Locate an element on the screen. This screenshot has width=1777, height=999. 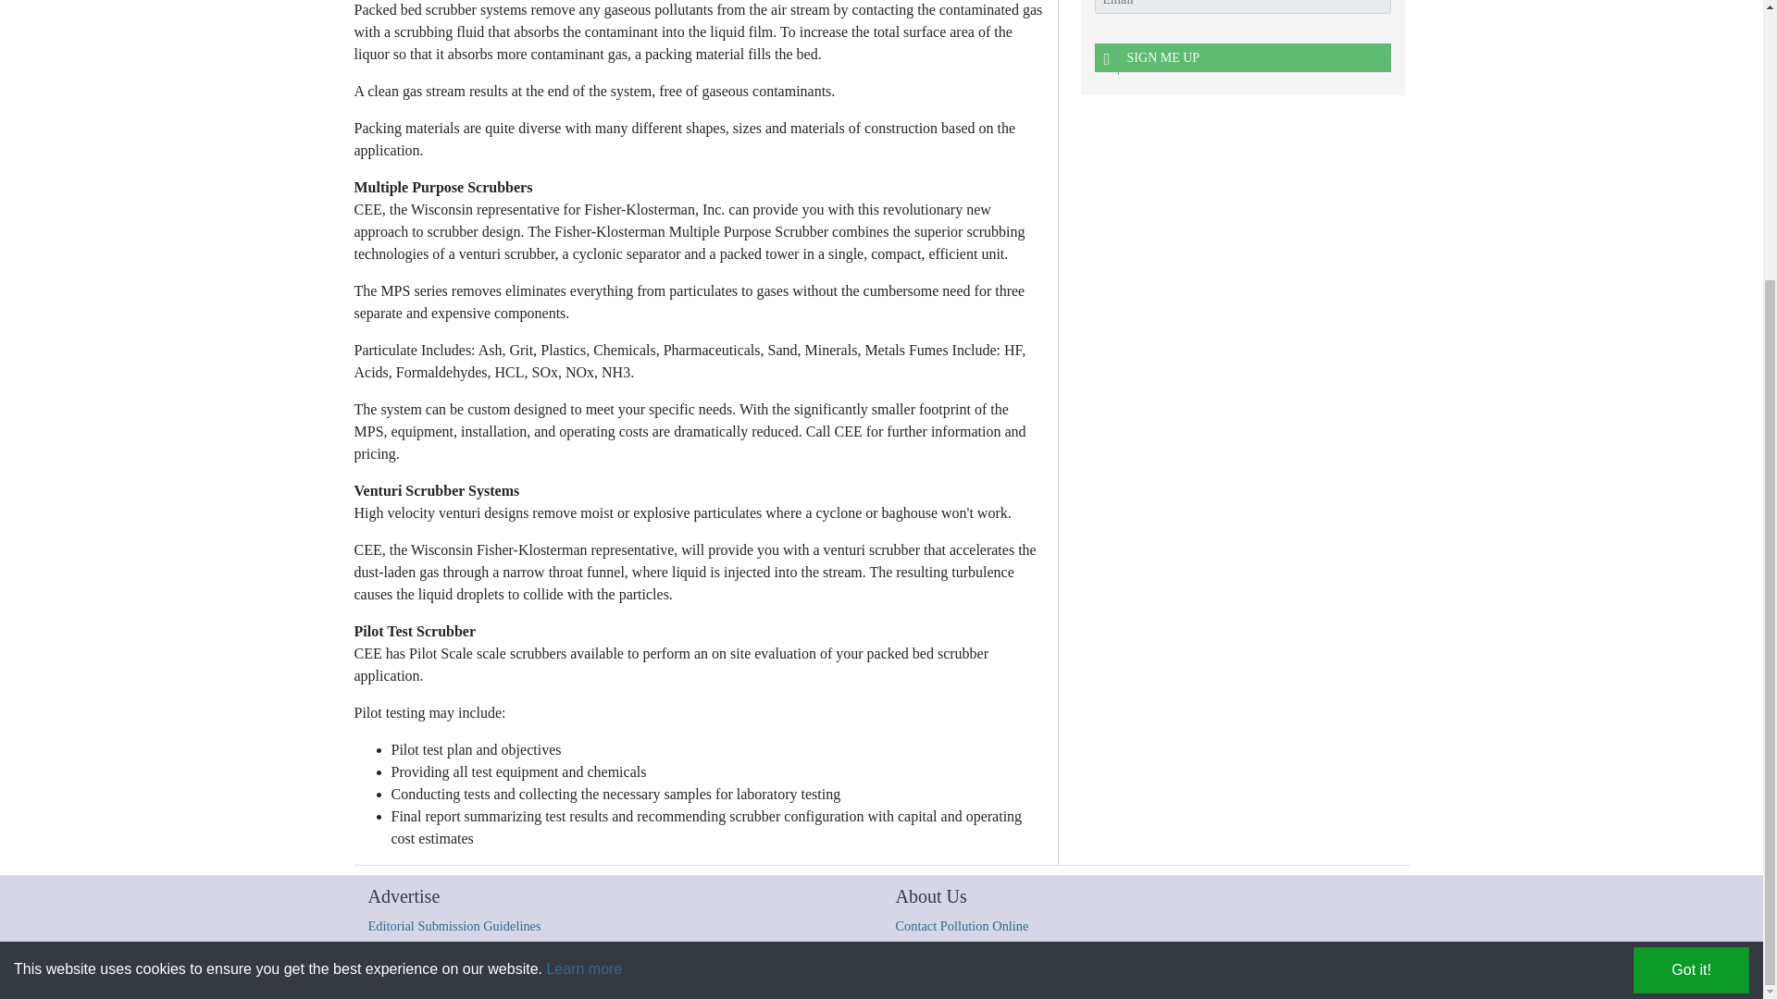
Got it! is located at coordinates (1690, 592).